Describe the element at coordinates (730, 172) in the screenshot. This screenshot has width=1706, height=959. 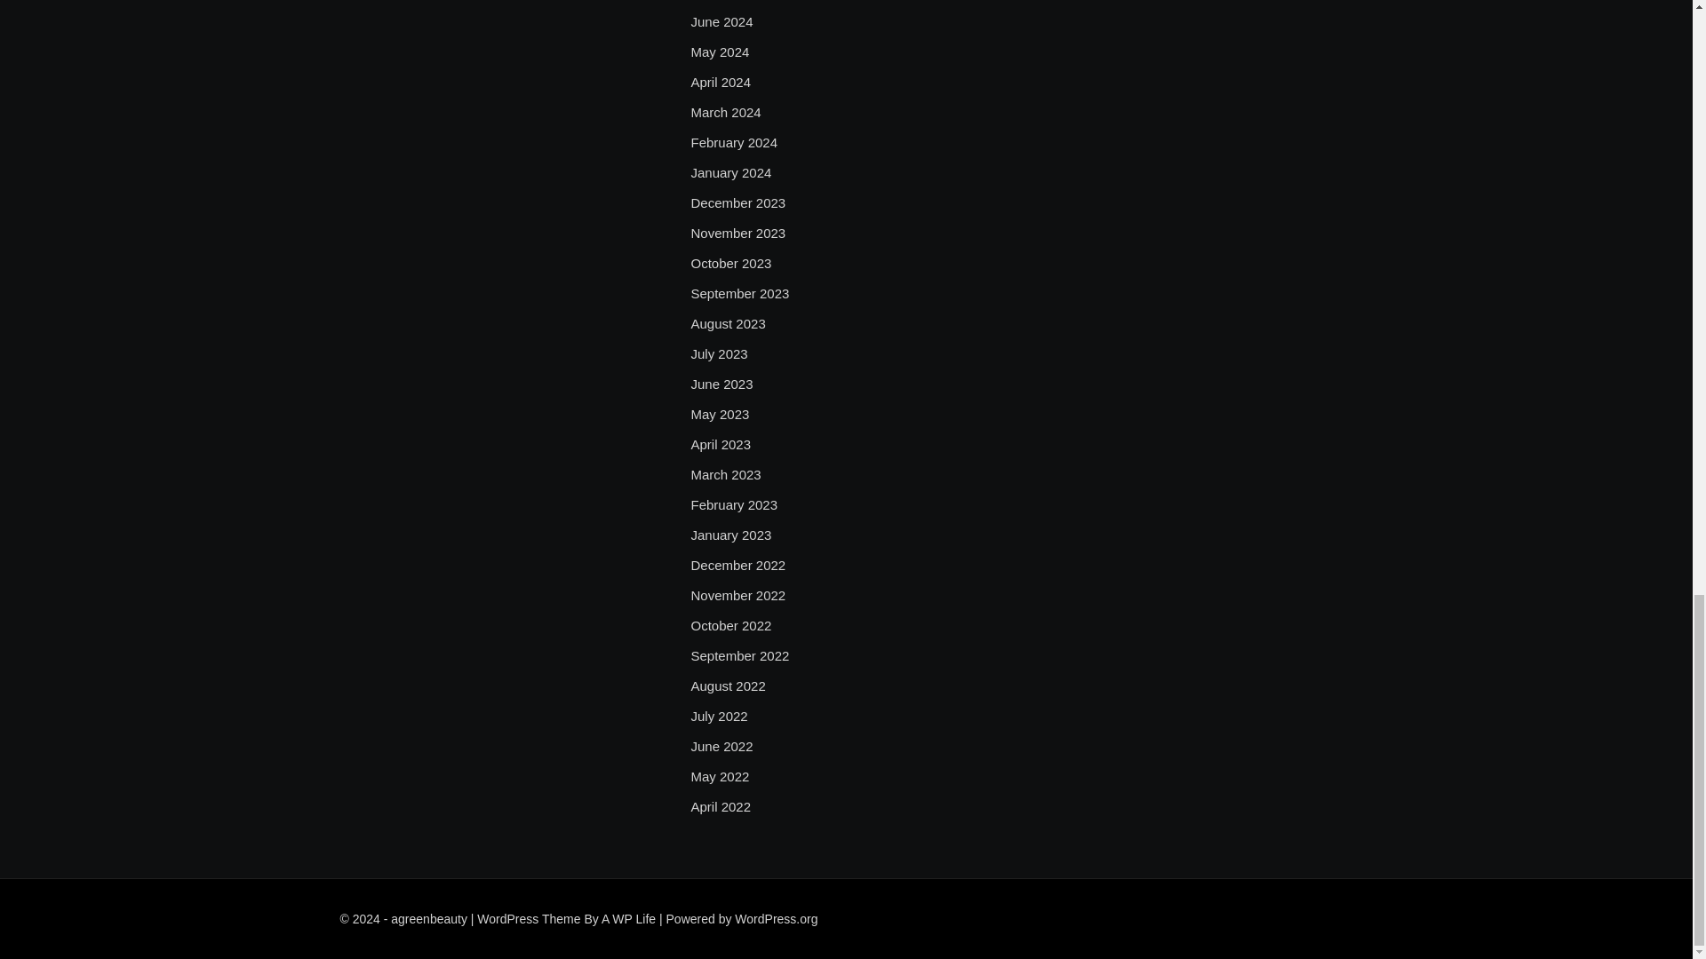
I see `January 2024` at that location.